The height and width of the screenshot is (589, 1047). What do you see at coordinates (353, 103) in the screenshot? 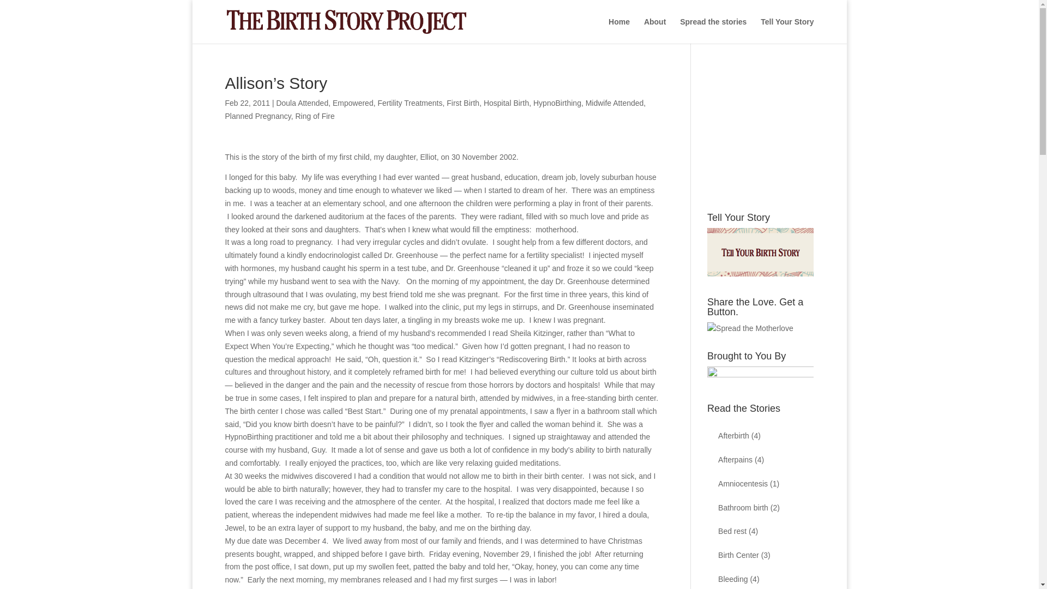
I see `Empowered` at bounding box center [353, 103].